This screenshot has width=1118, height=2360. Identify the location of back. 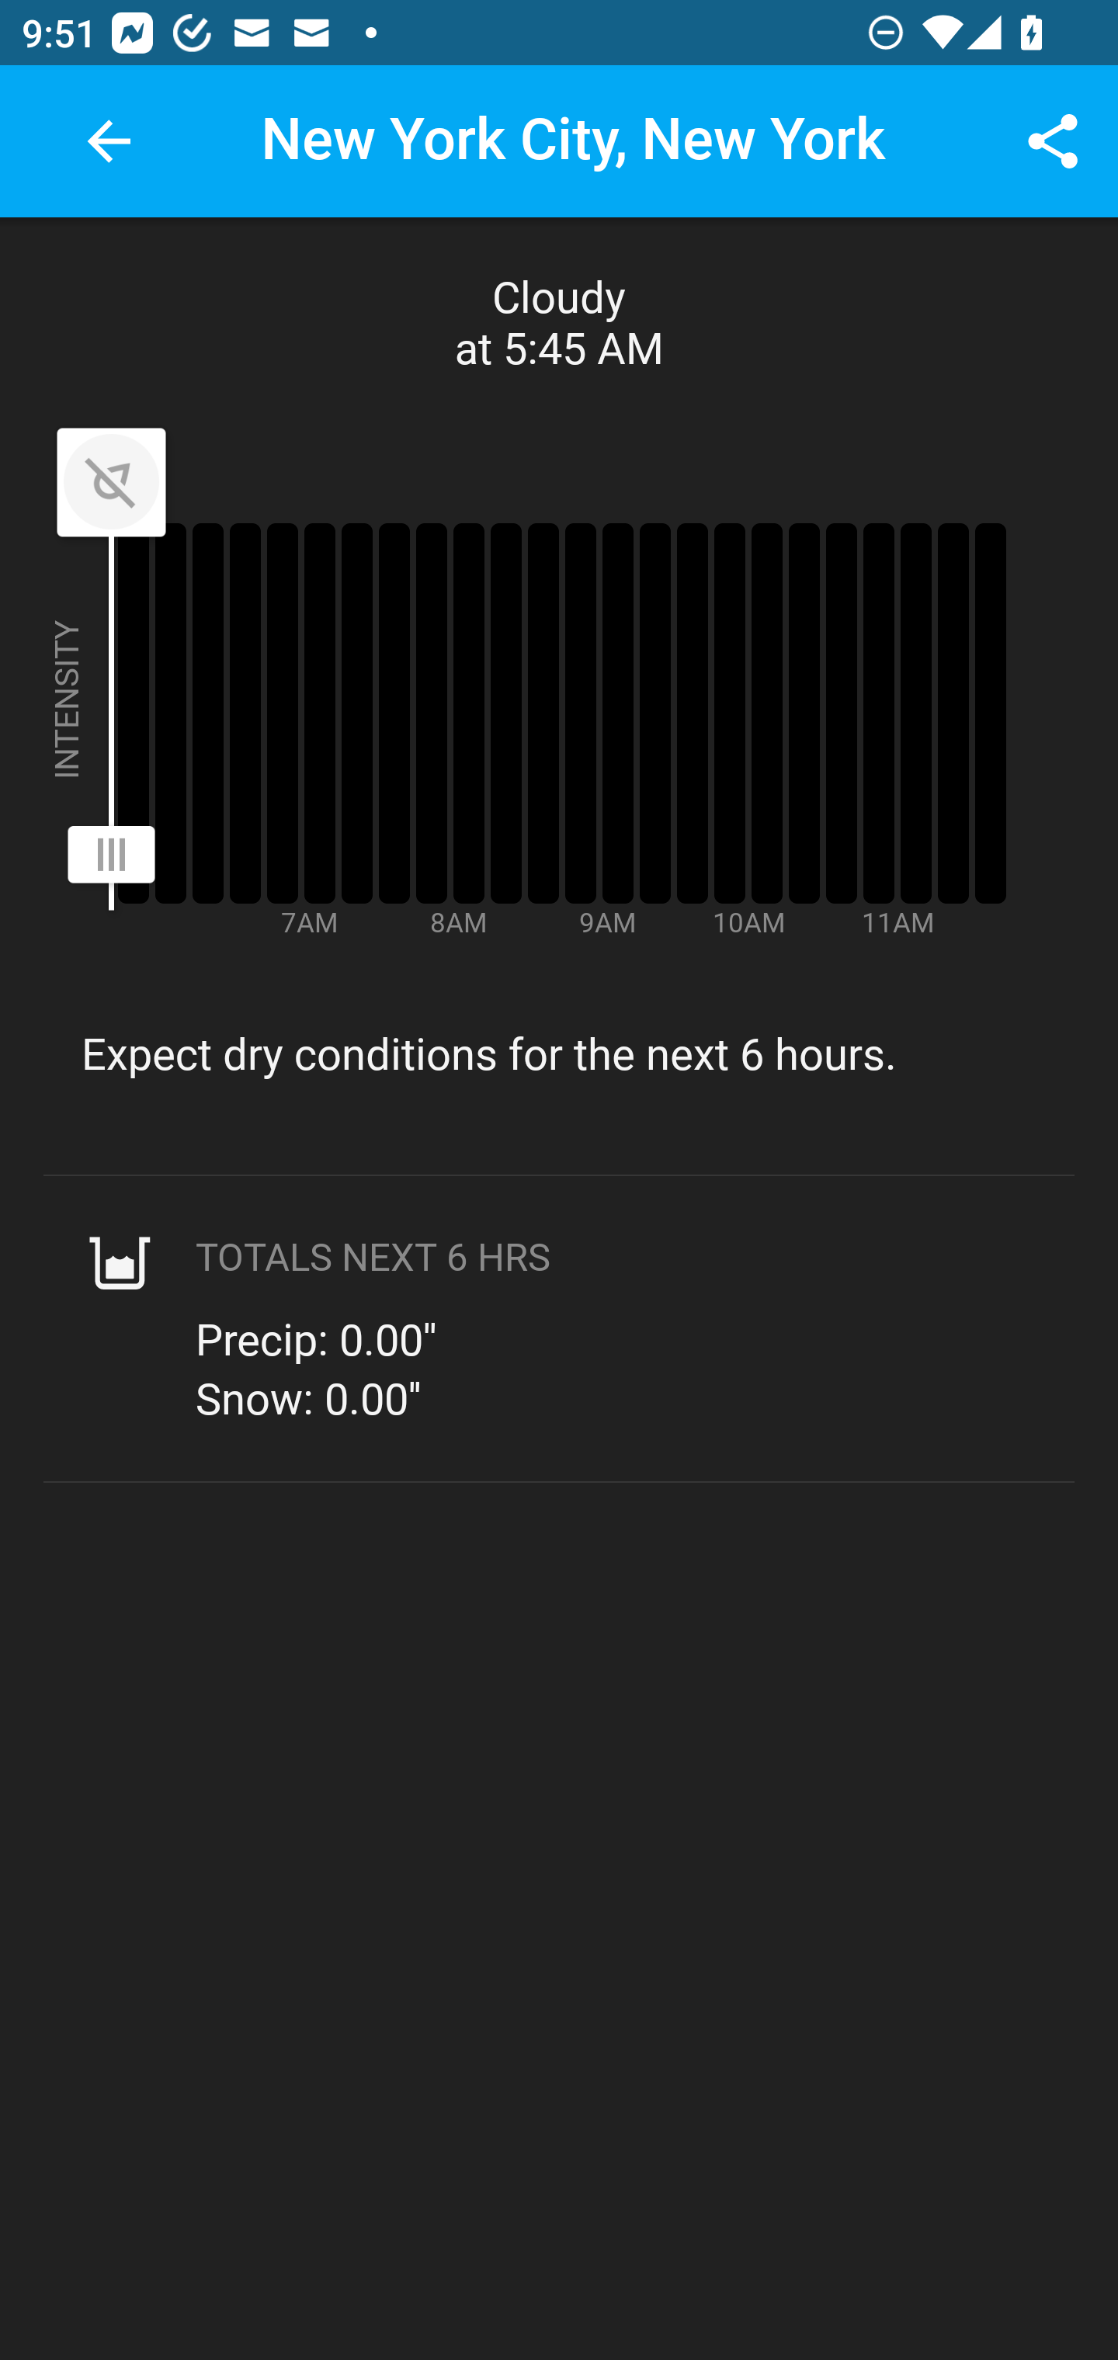
(109, 141).